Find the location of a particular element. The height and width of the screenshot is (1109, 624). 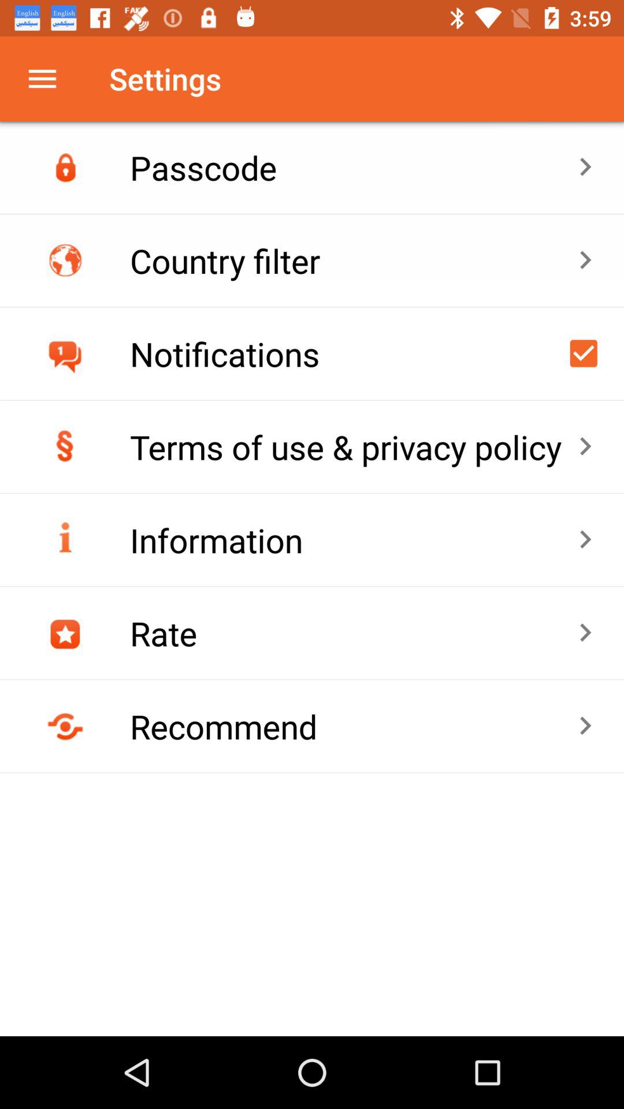

enable/disable notifications is located at coordinates (584, 353).